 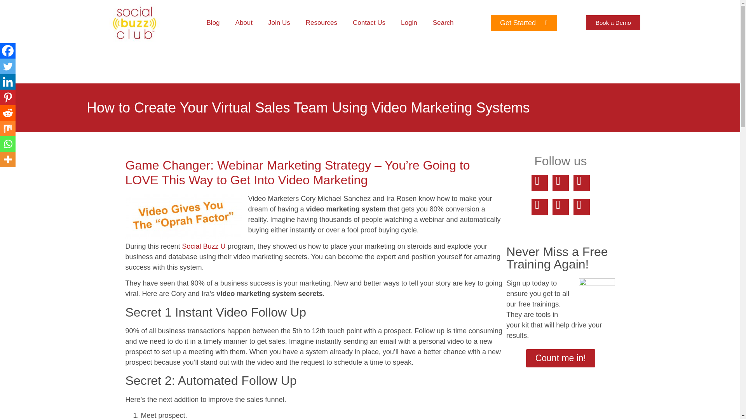 I want to click on Get Started, so click(x=524, y=23).